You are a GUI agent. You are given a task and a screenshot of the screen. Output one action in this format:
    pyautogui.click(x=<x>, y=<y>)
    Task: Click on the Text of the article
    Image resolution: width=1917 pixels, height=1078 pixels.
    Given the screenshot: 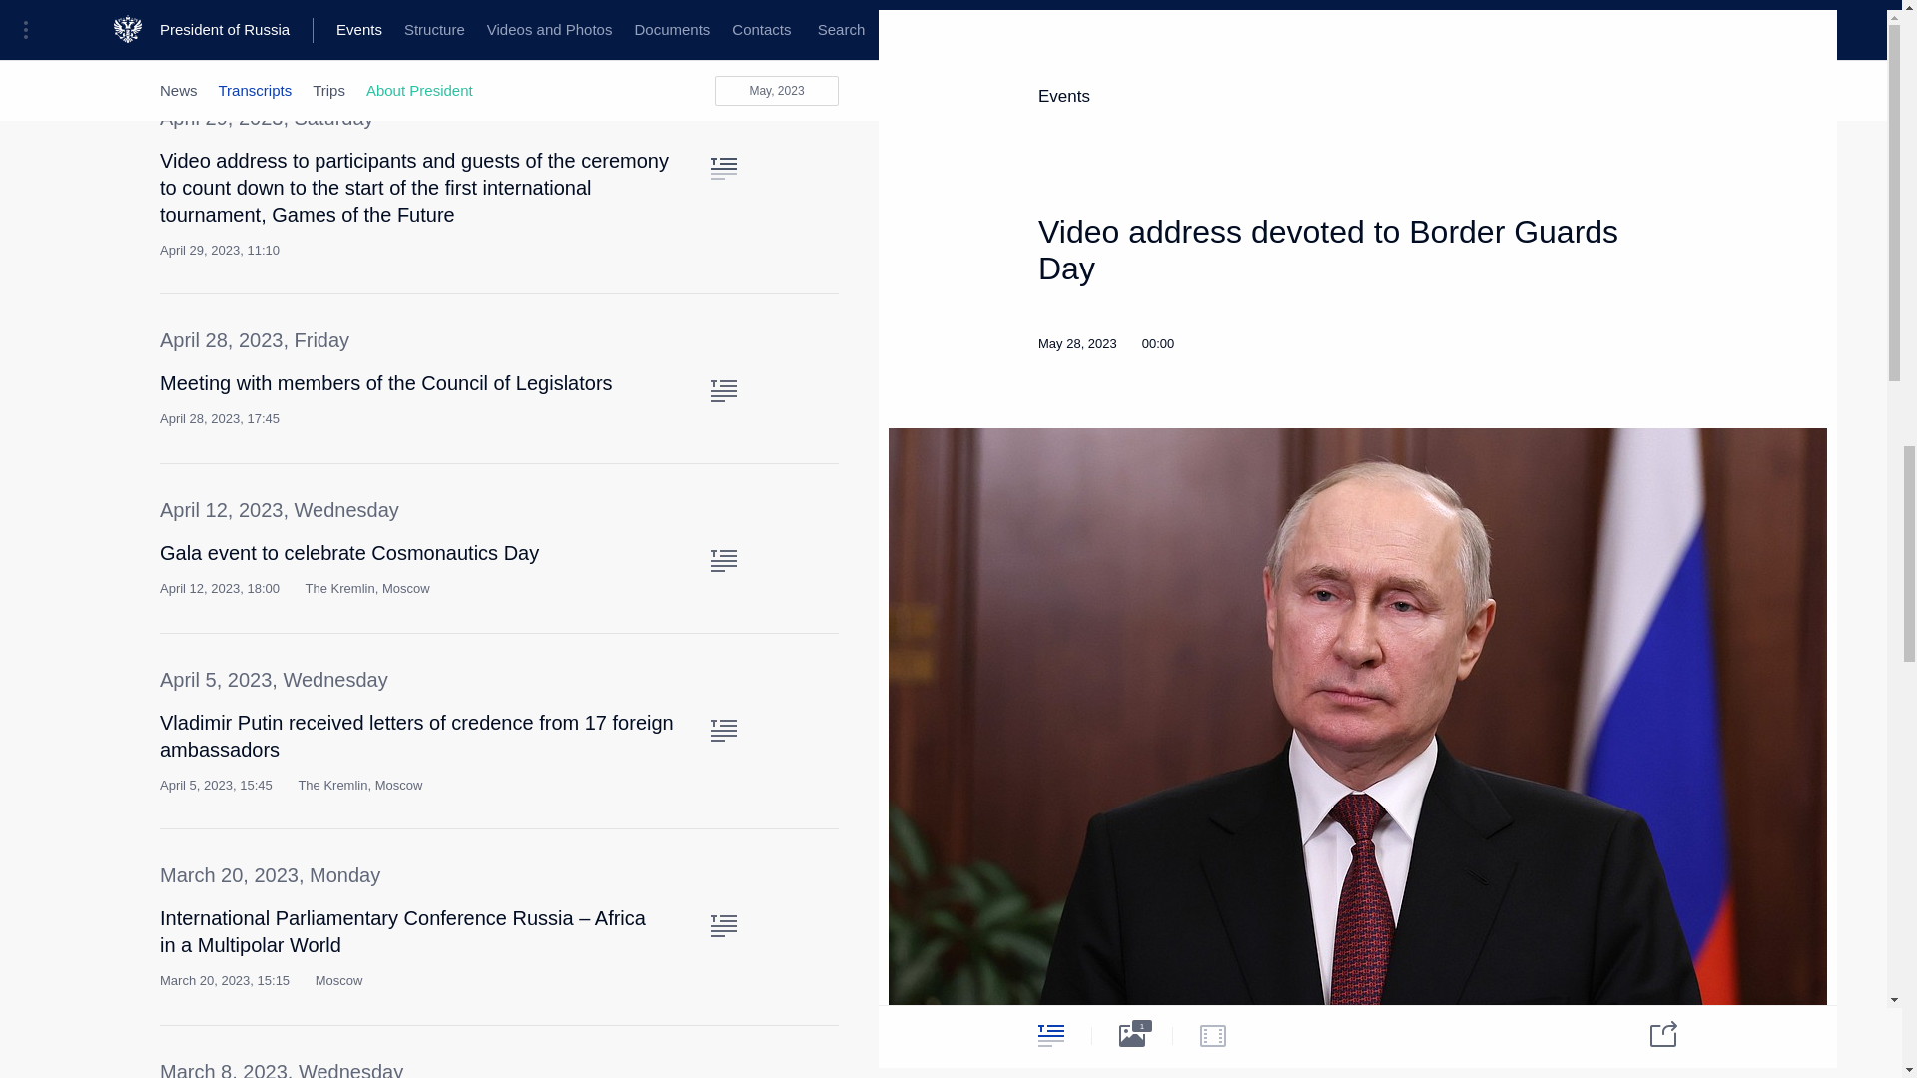 What is the action you would take?
    pyautogui.click(x=723, y=731)
    